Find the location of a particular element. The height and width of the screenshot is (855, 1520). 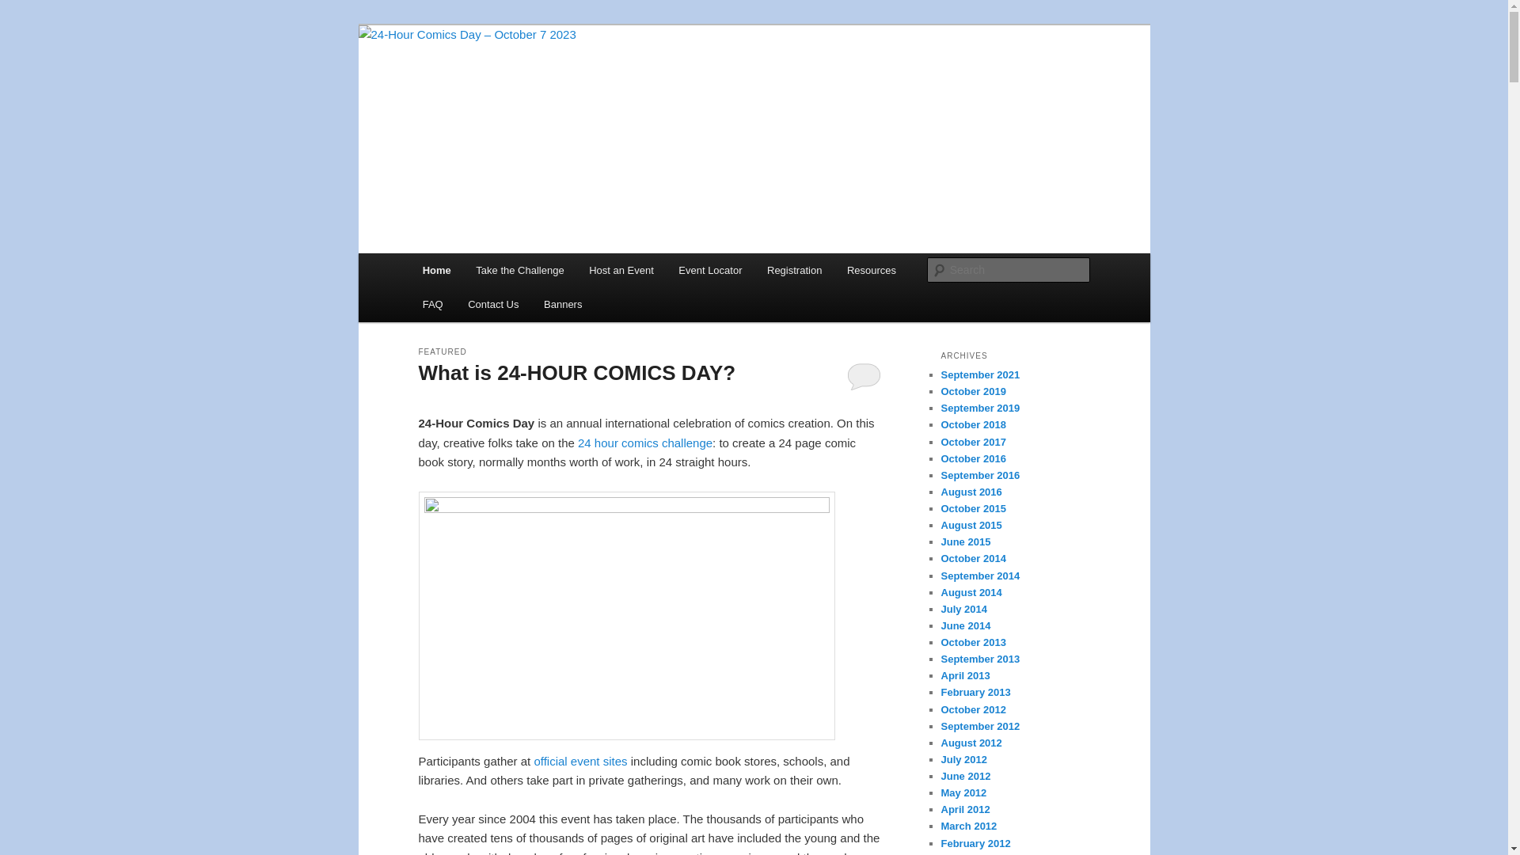

March 2012 is located at coordinates (969, 826).